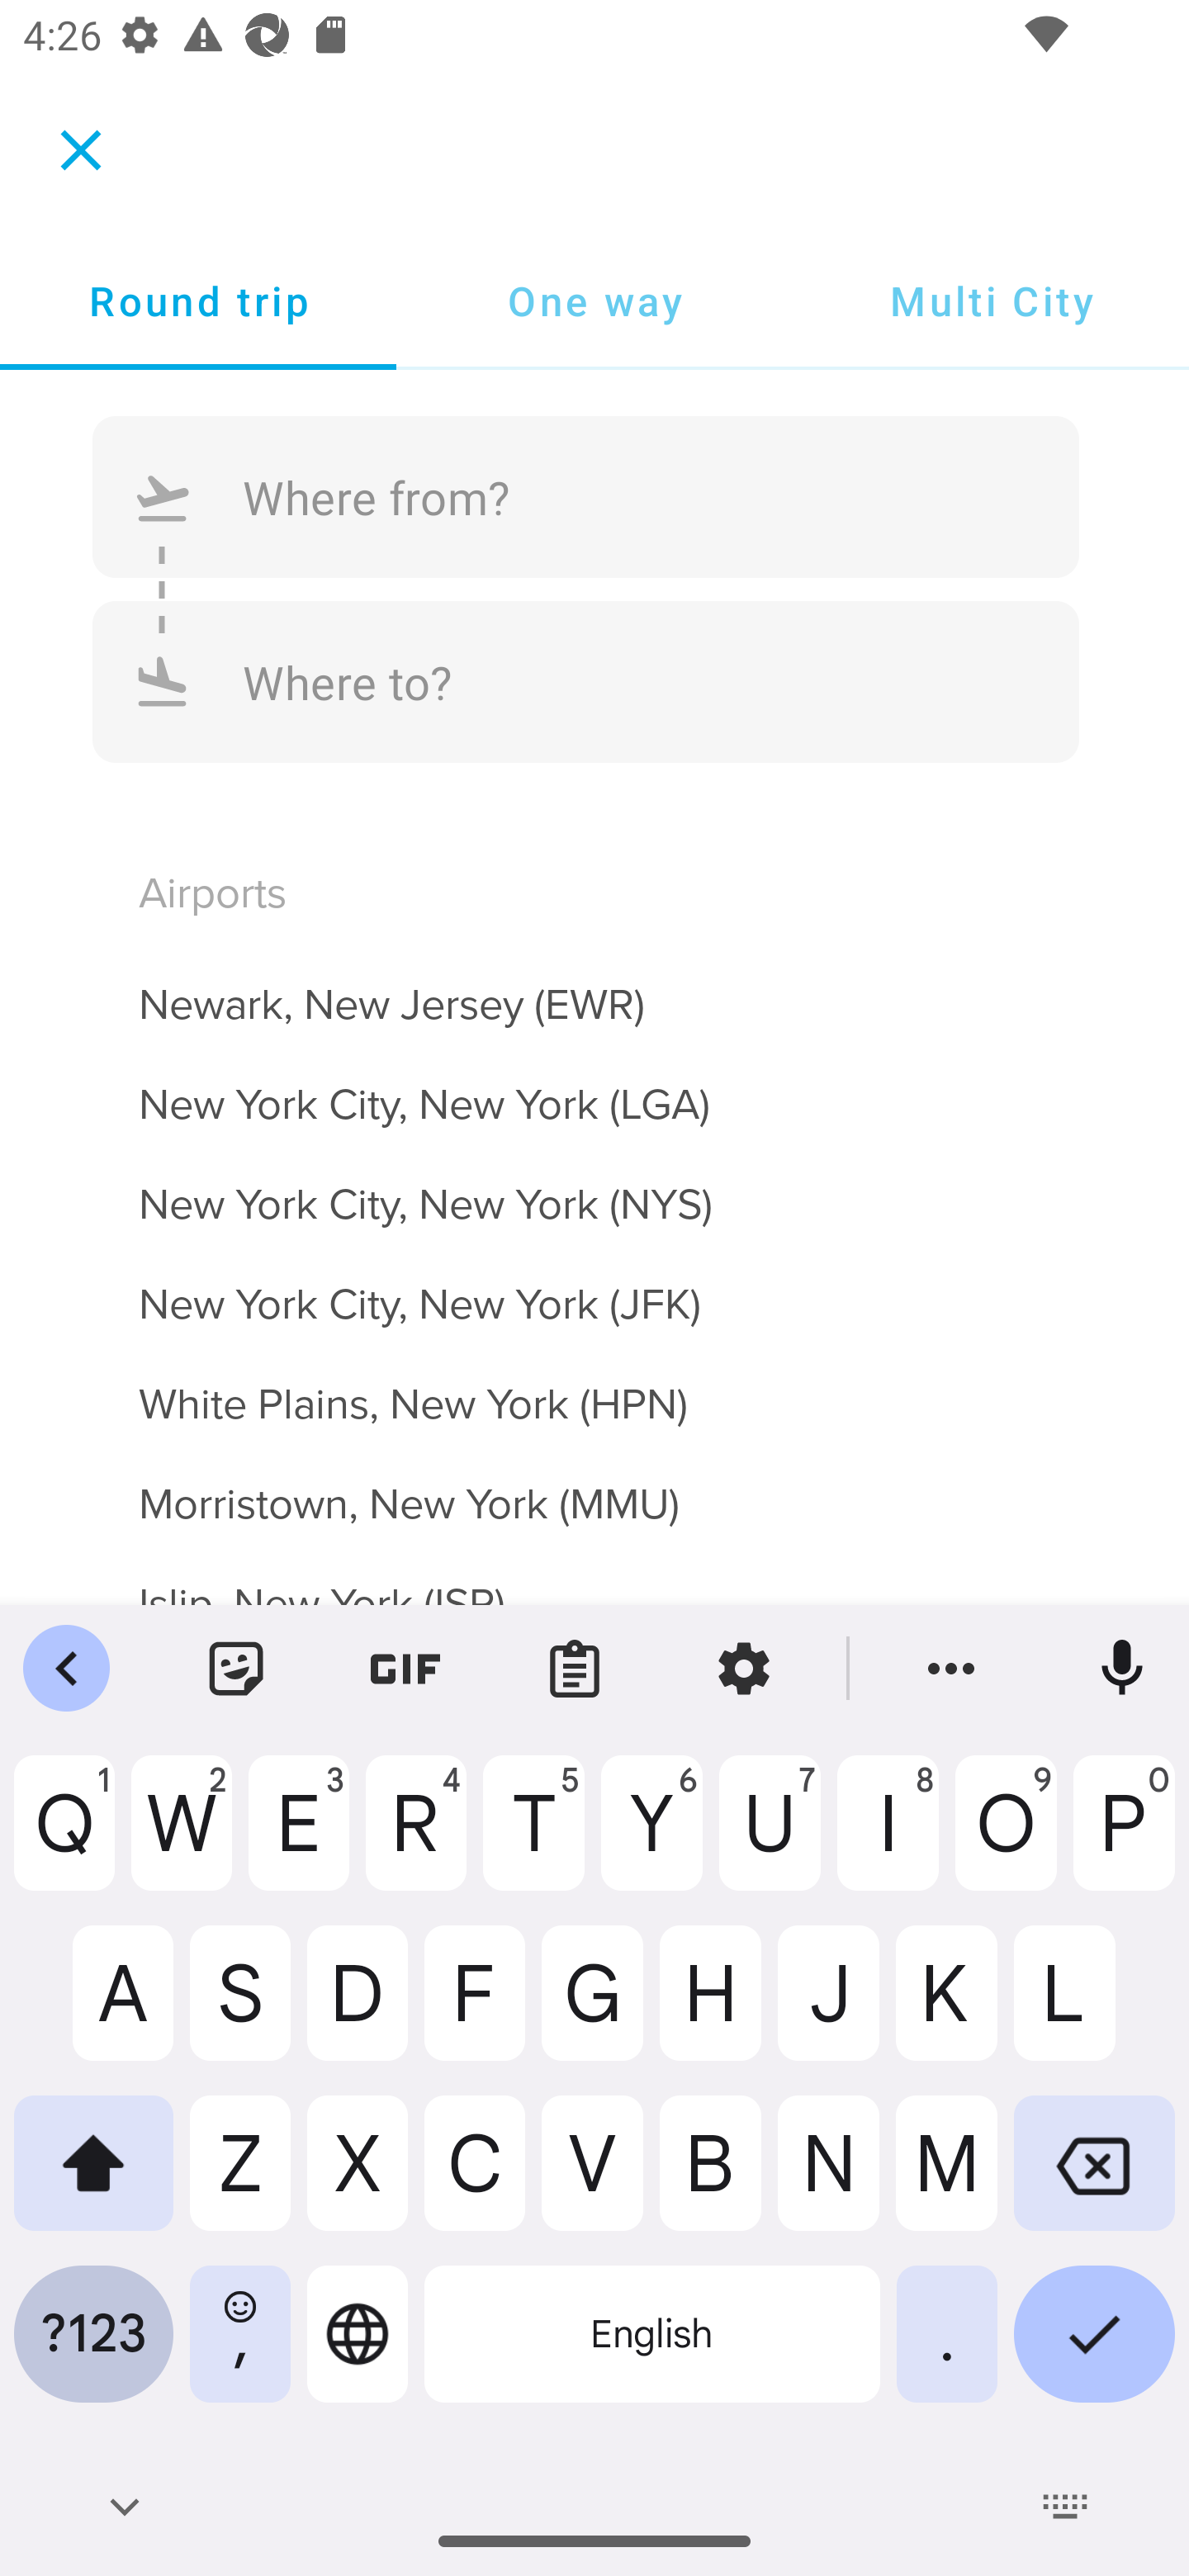 The width and height of the screenshot is (1189, 2576). Describe the element at coordinates (594, 1385) in the screenshot. I see `White Plains, New York (HPN)` at that location.